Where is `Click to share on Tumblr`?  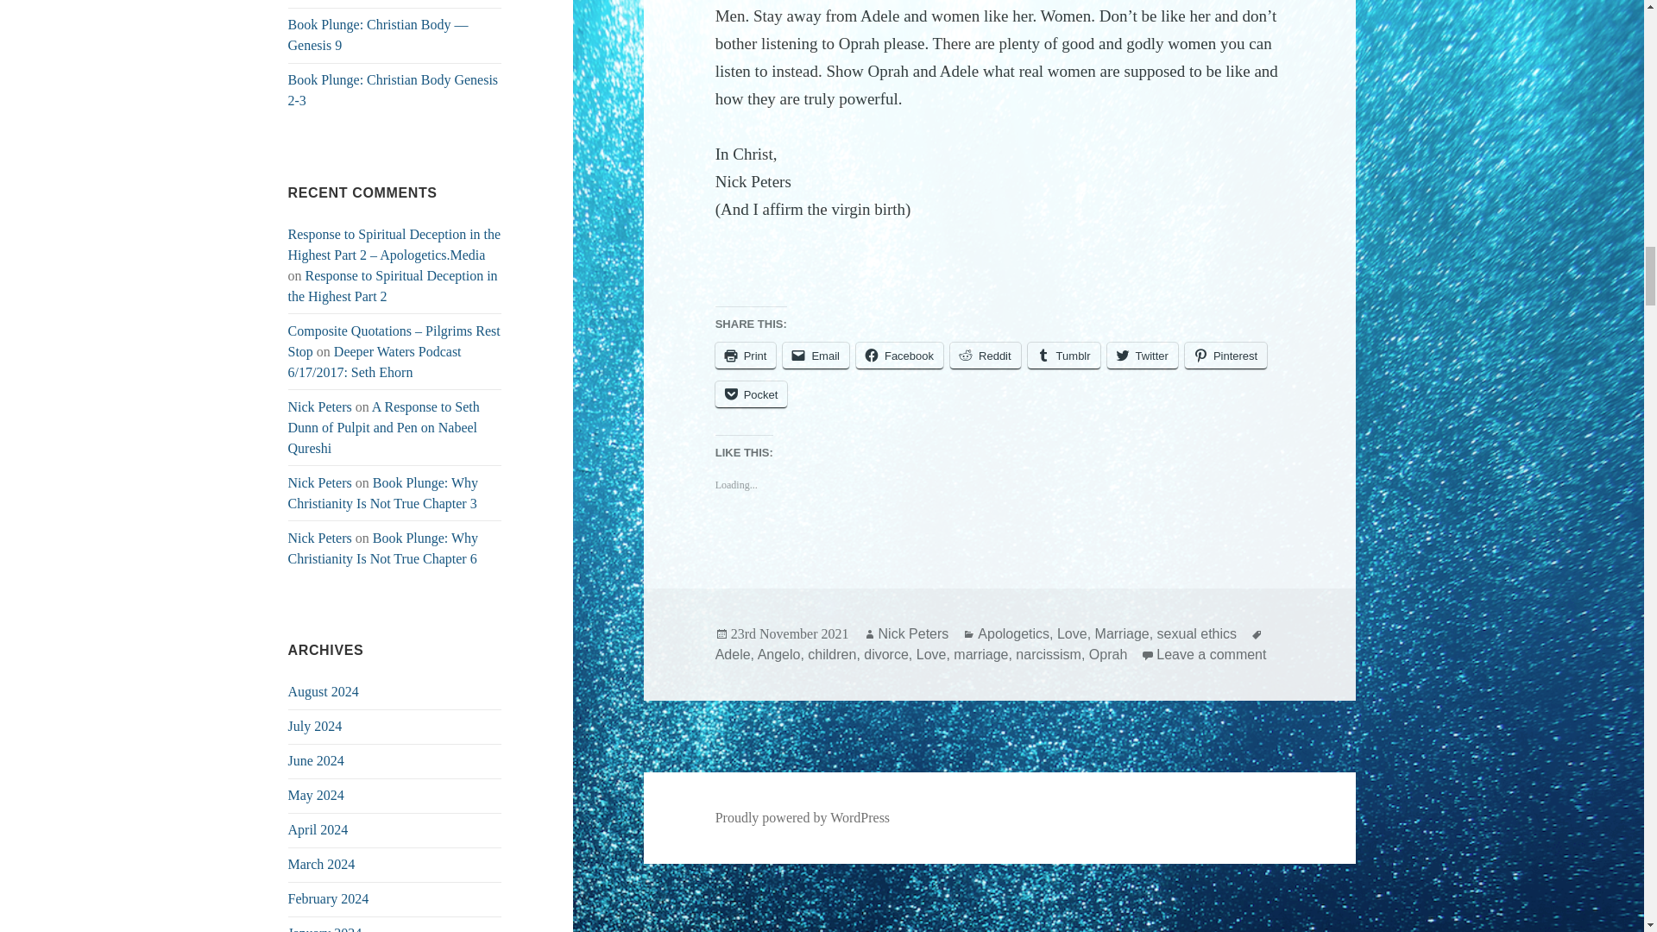 Click to share on Tumblr is located at coordinates (1063, 356).